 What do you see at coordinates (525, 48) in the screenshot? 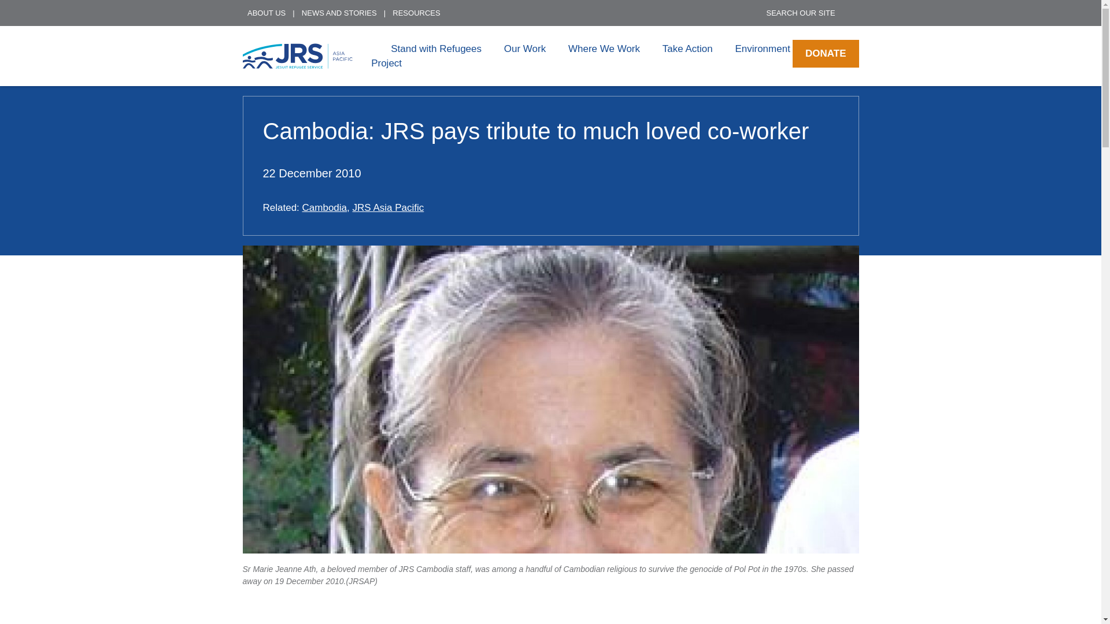
I see `Our Work` at bounding box center [525, 48].